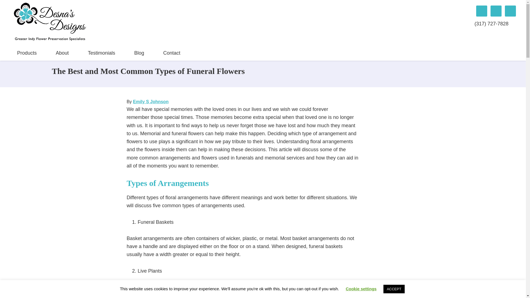 The image size is (530, 298). What do you see at coordinates (102, 53) in the screenshot?
I see `Testimonials` at bounding box center [102, 53].